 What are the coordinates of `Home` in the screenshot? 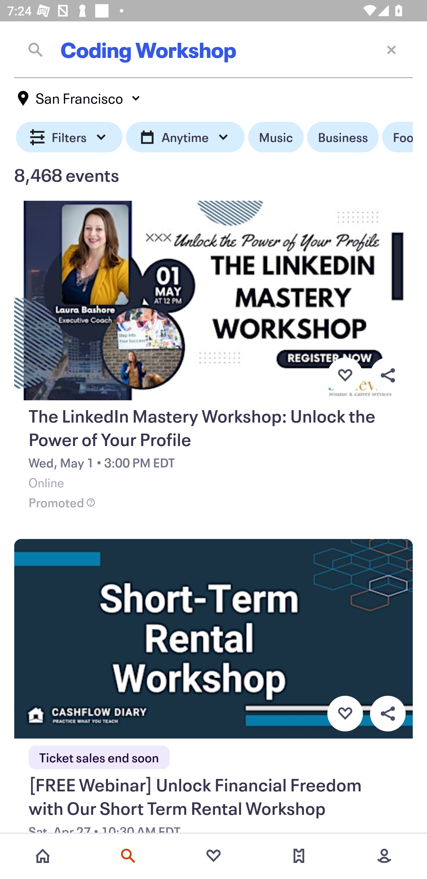 It's located at (43, 856).